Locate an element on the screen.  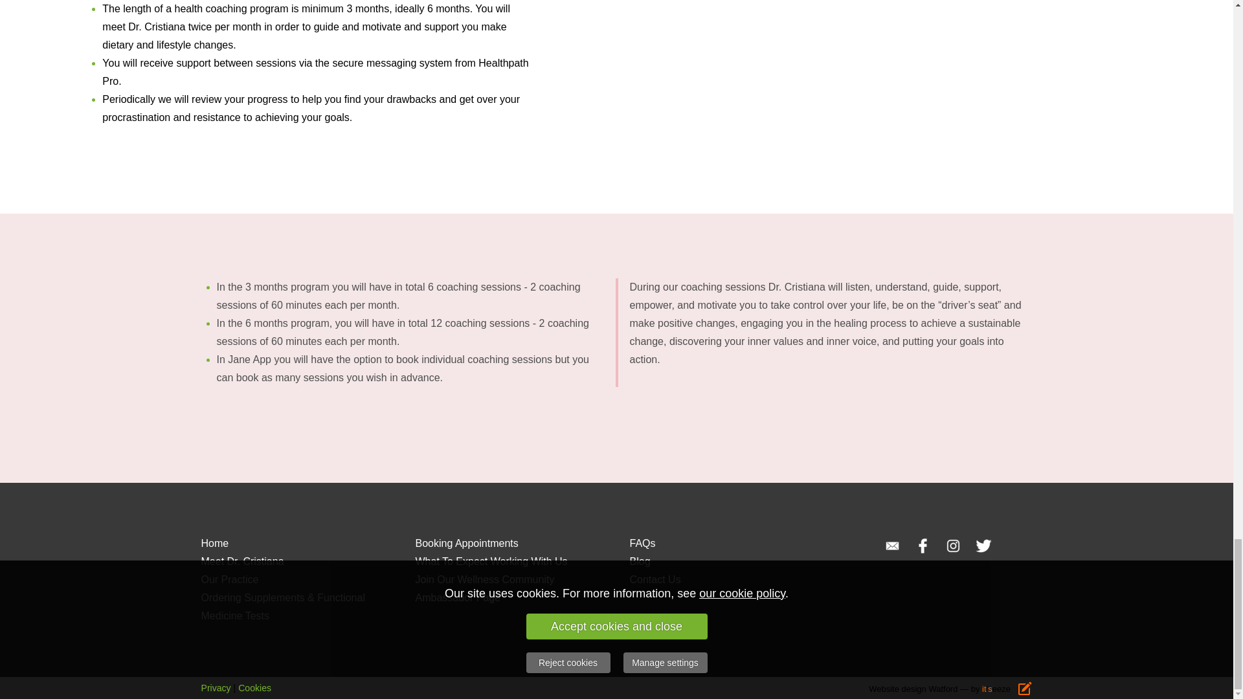
Ambassador Page is located at coordinates (458, 597).